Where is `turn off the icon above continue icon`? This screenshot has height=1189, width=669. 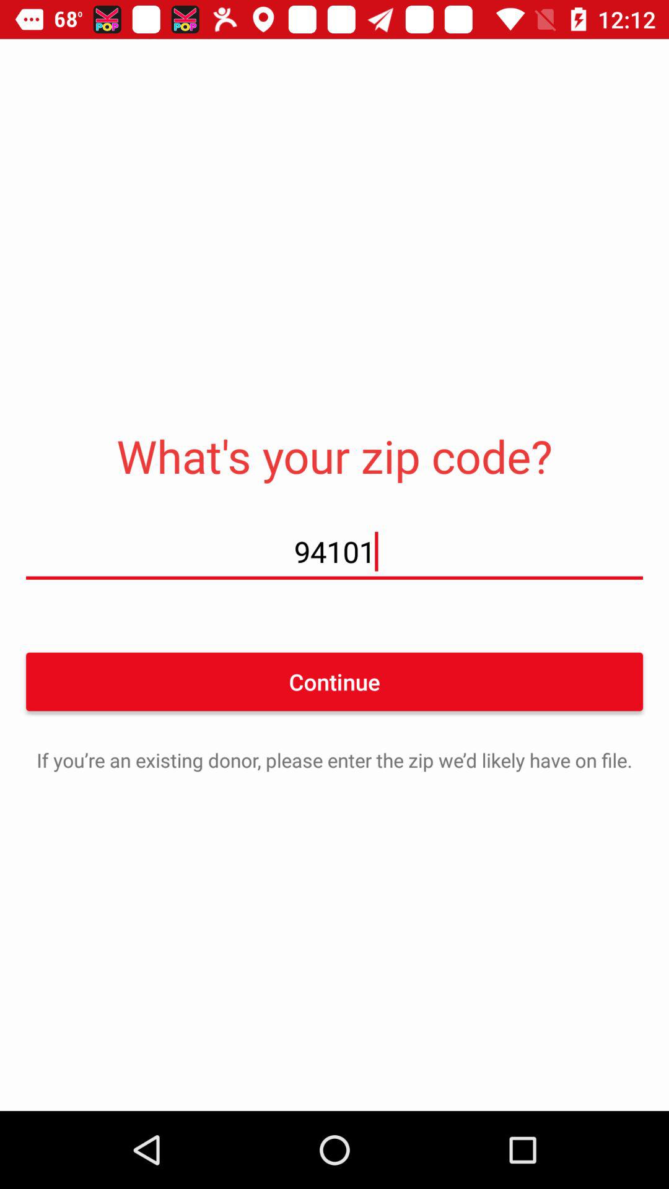
turn off the icon above continue icon is located at coordinates (334, 551).